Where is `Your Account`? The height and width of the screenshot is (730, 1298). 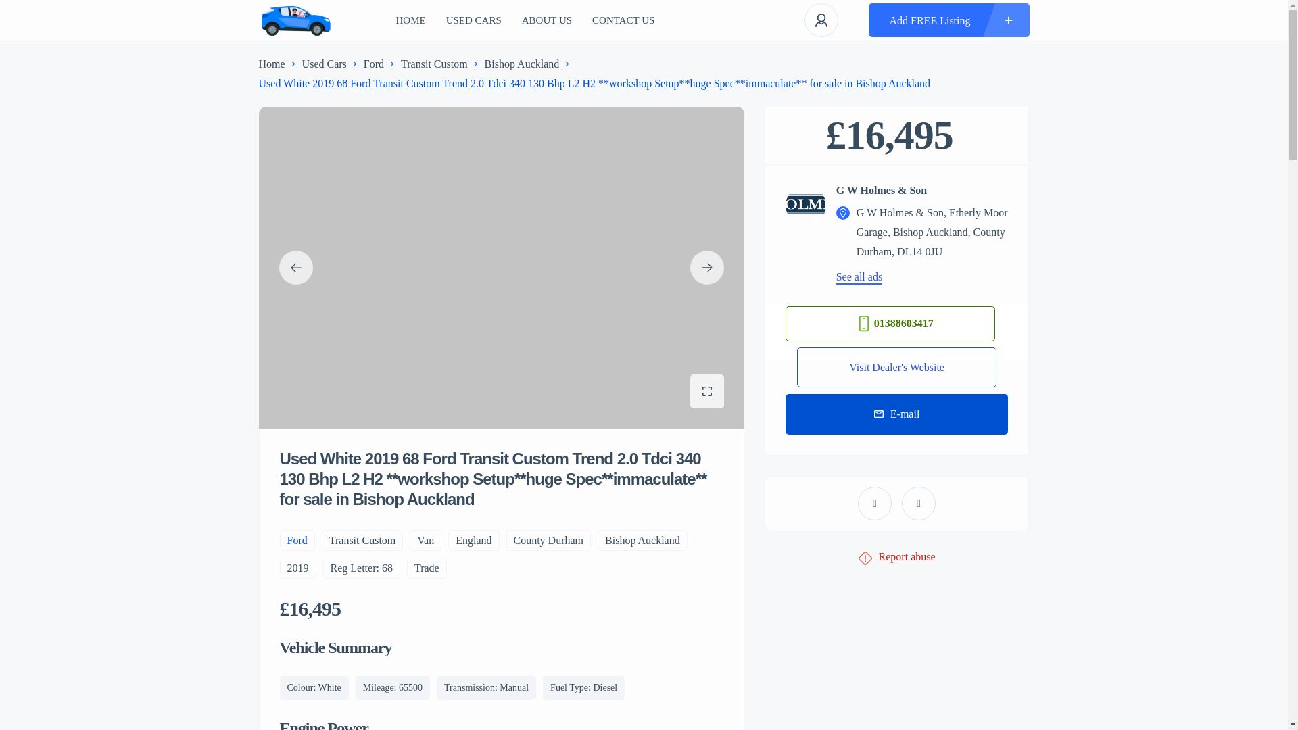
Your Account is located at coordinates (821, 20).